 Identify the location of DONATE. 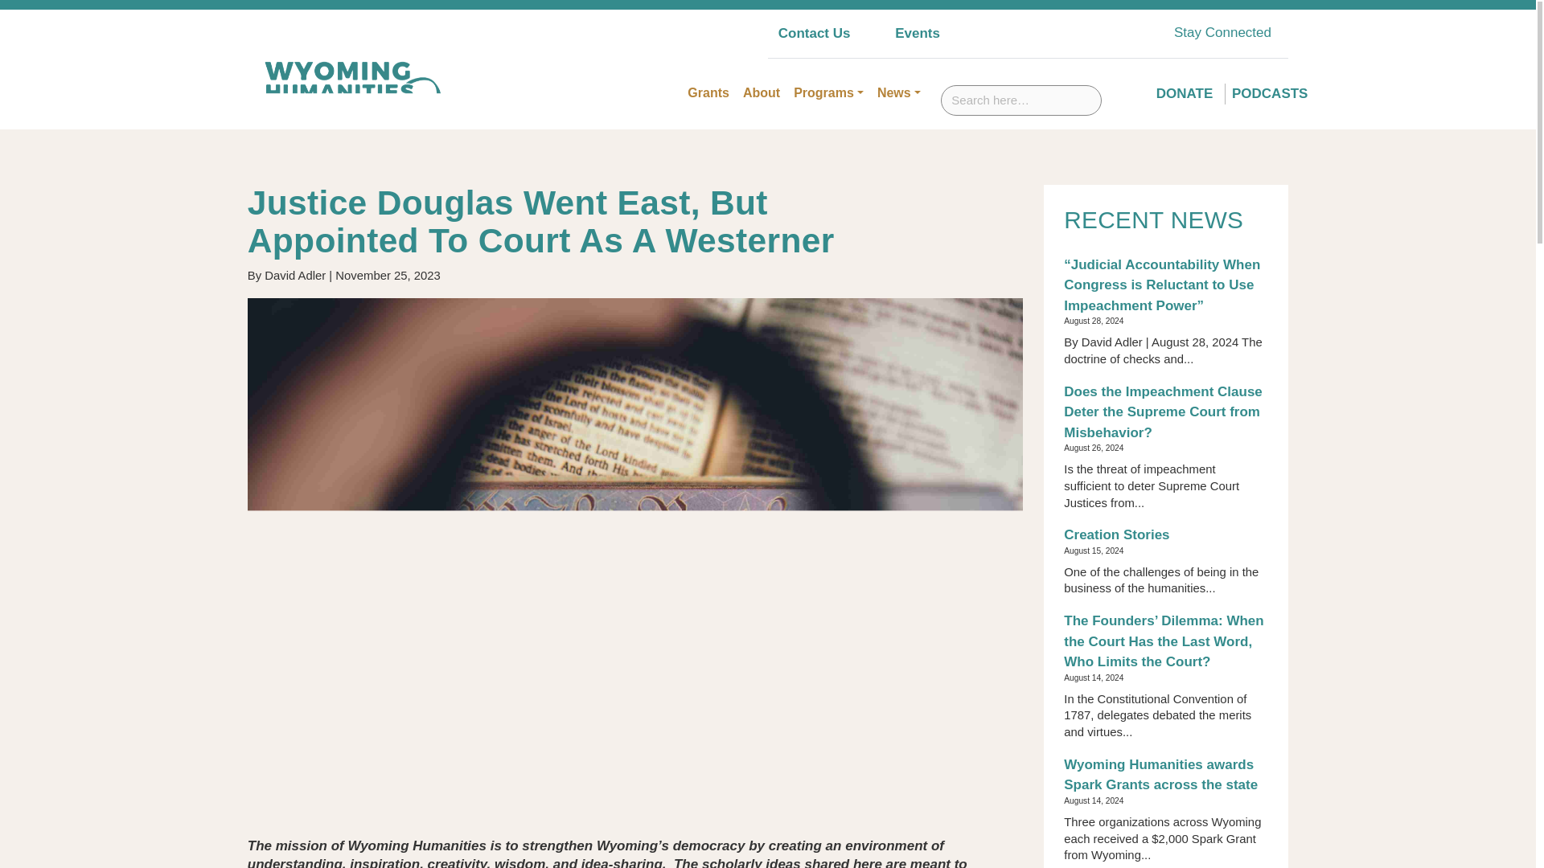
(1185, 93).